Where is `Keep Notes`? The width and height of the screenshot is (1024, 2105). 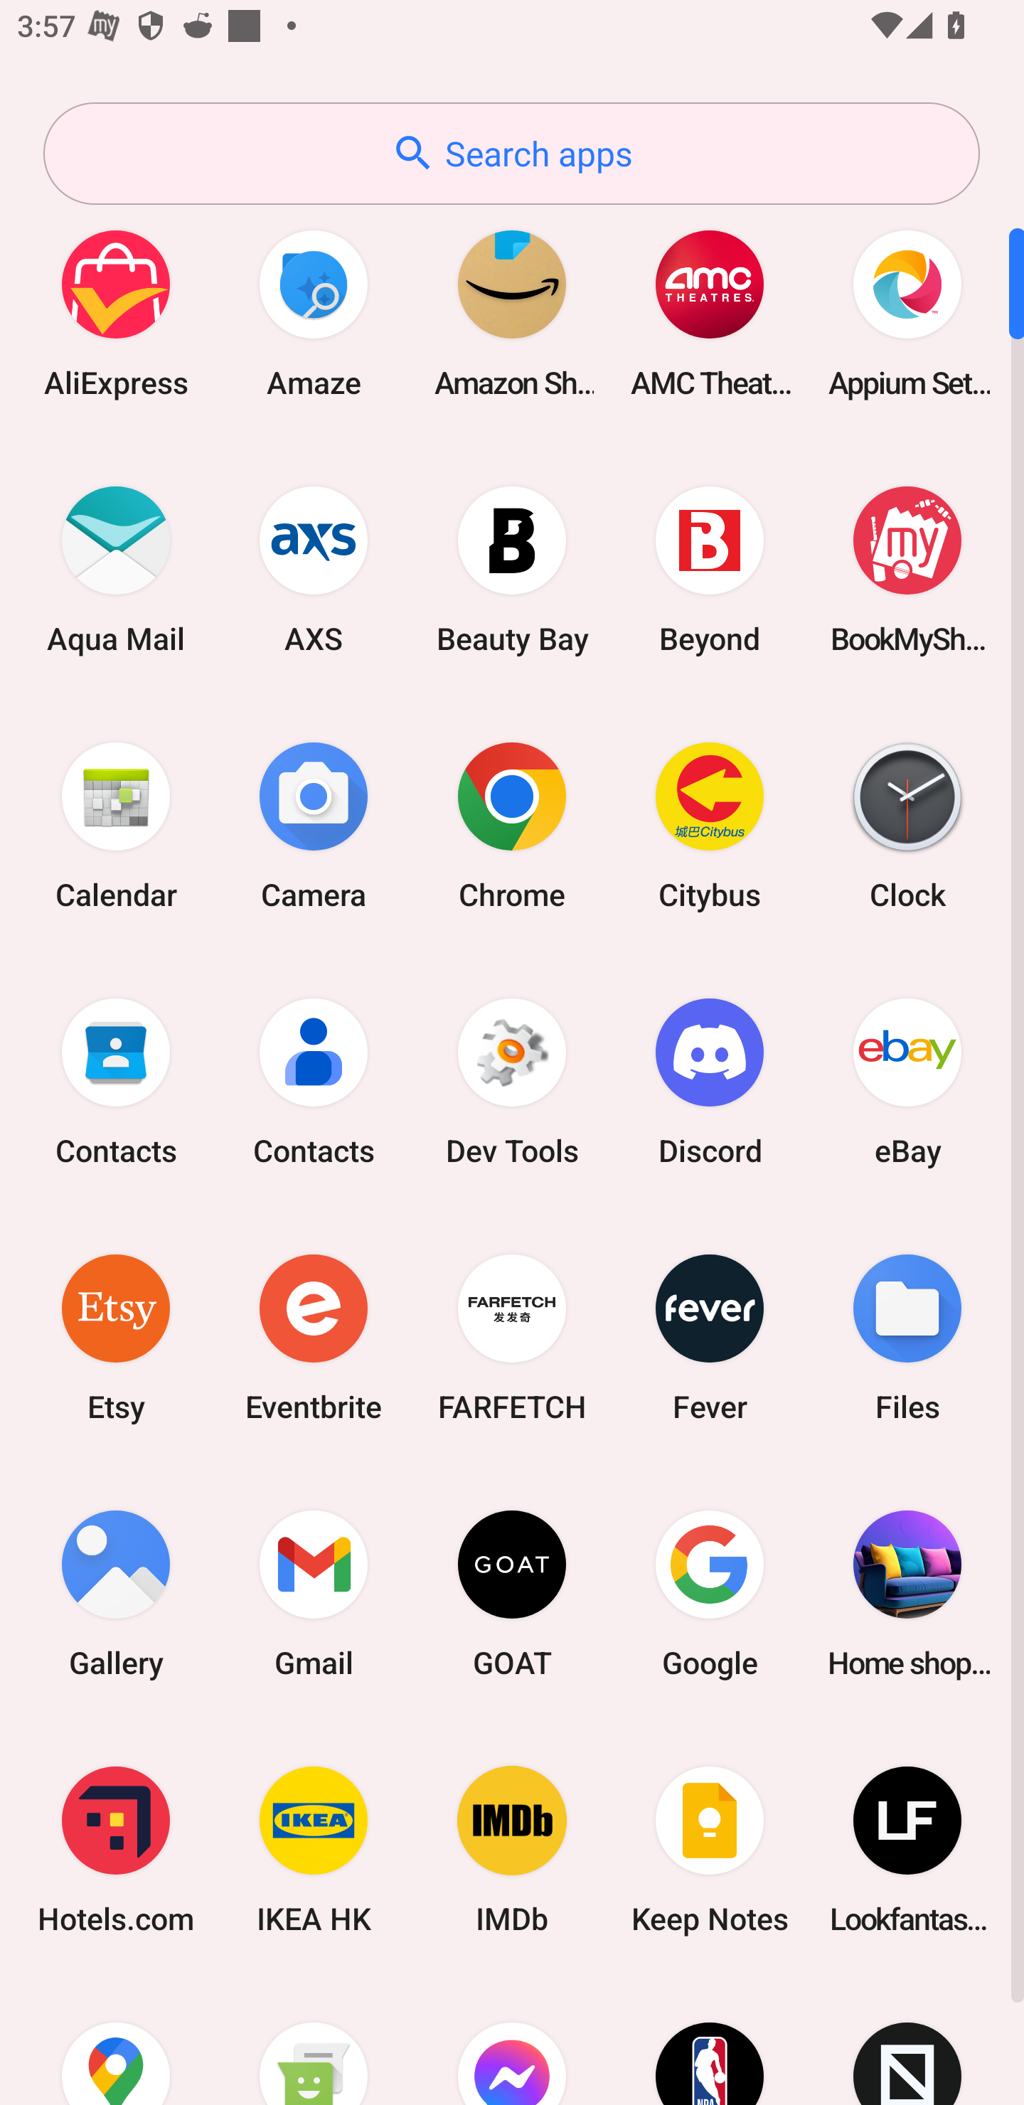 Keep Notes is located at coordinates (710, 1850).